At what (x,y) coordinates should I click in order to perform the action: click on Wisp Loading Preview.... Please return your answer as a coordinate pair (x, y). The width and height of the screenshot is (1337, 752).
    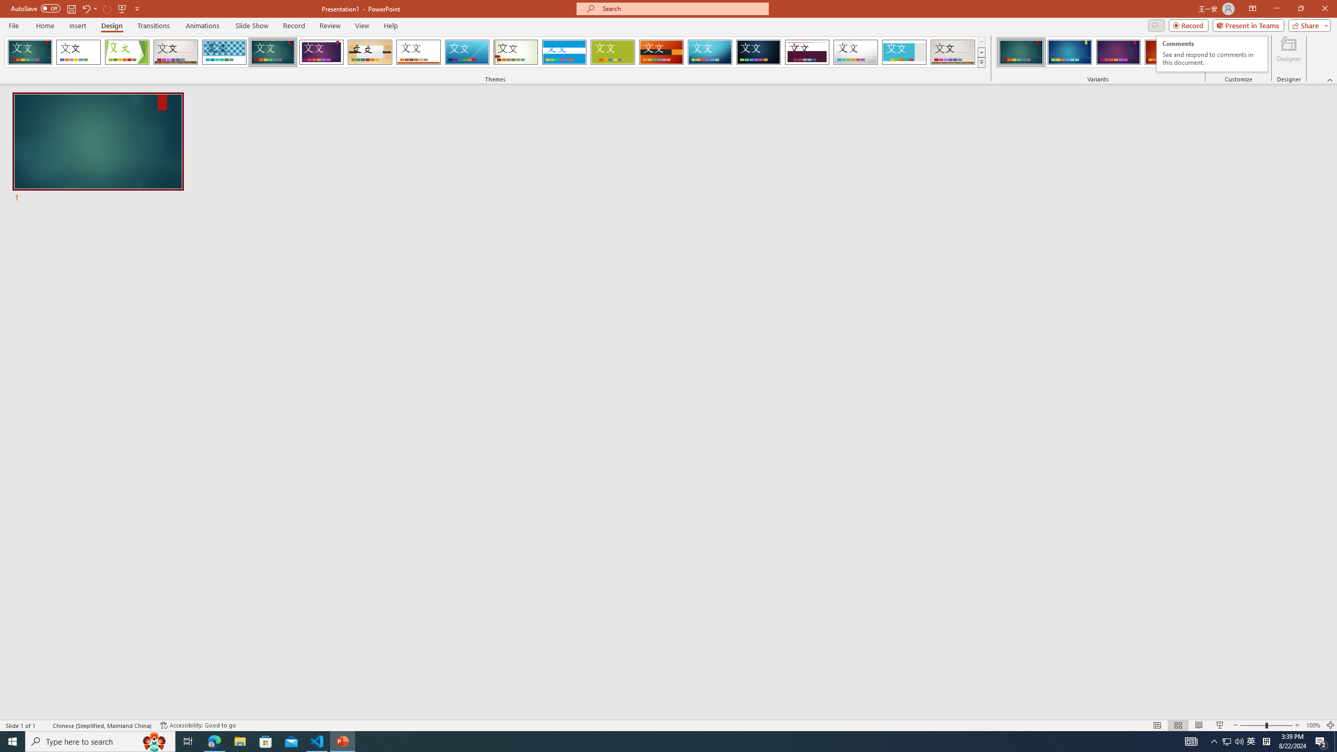
    Looking at the image, I should click on (516, 52).